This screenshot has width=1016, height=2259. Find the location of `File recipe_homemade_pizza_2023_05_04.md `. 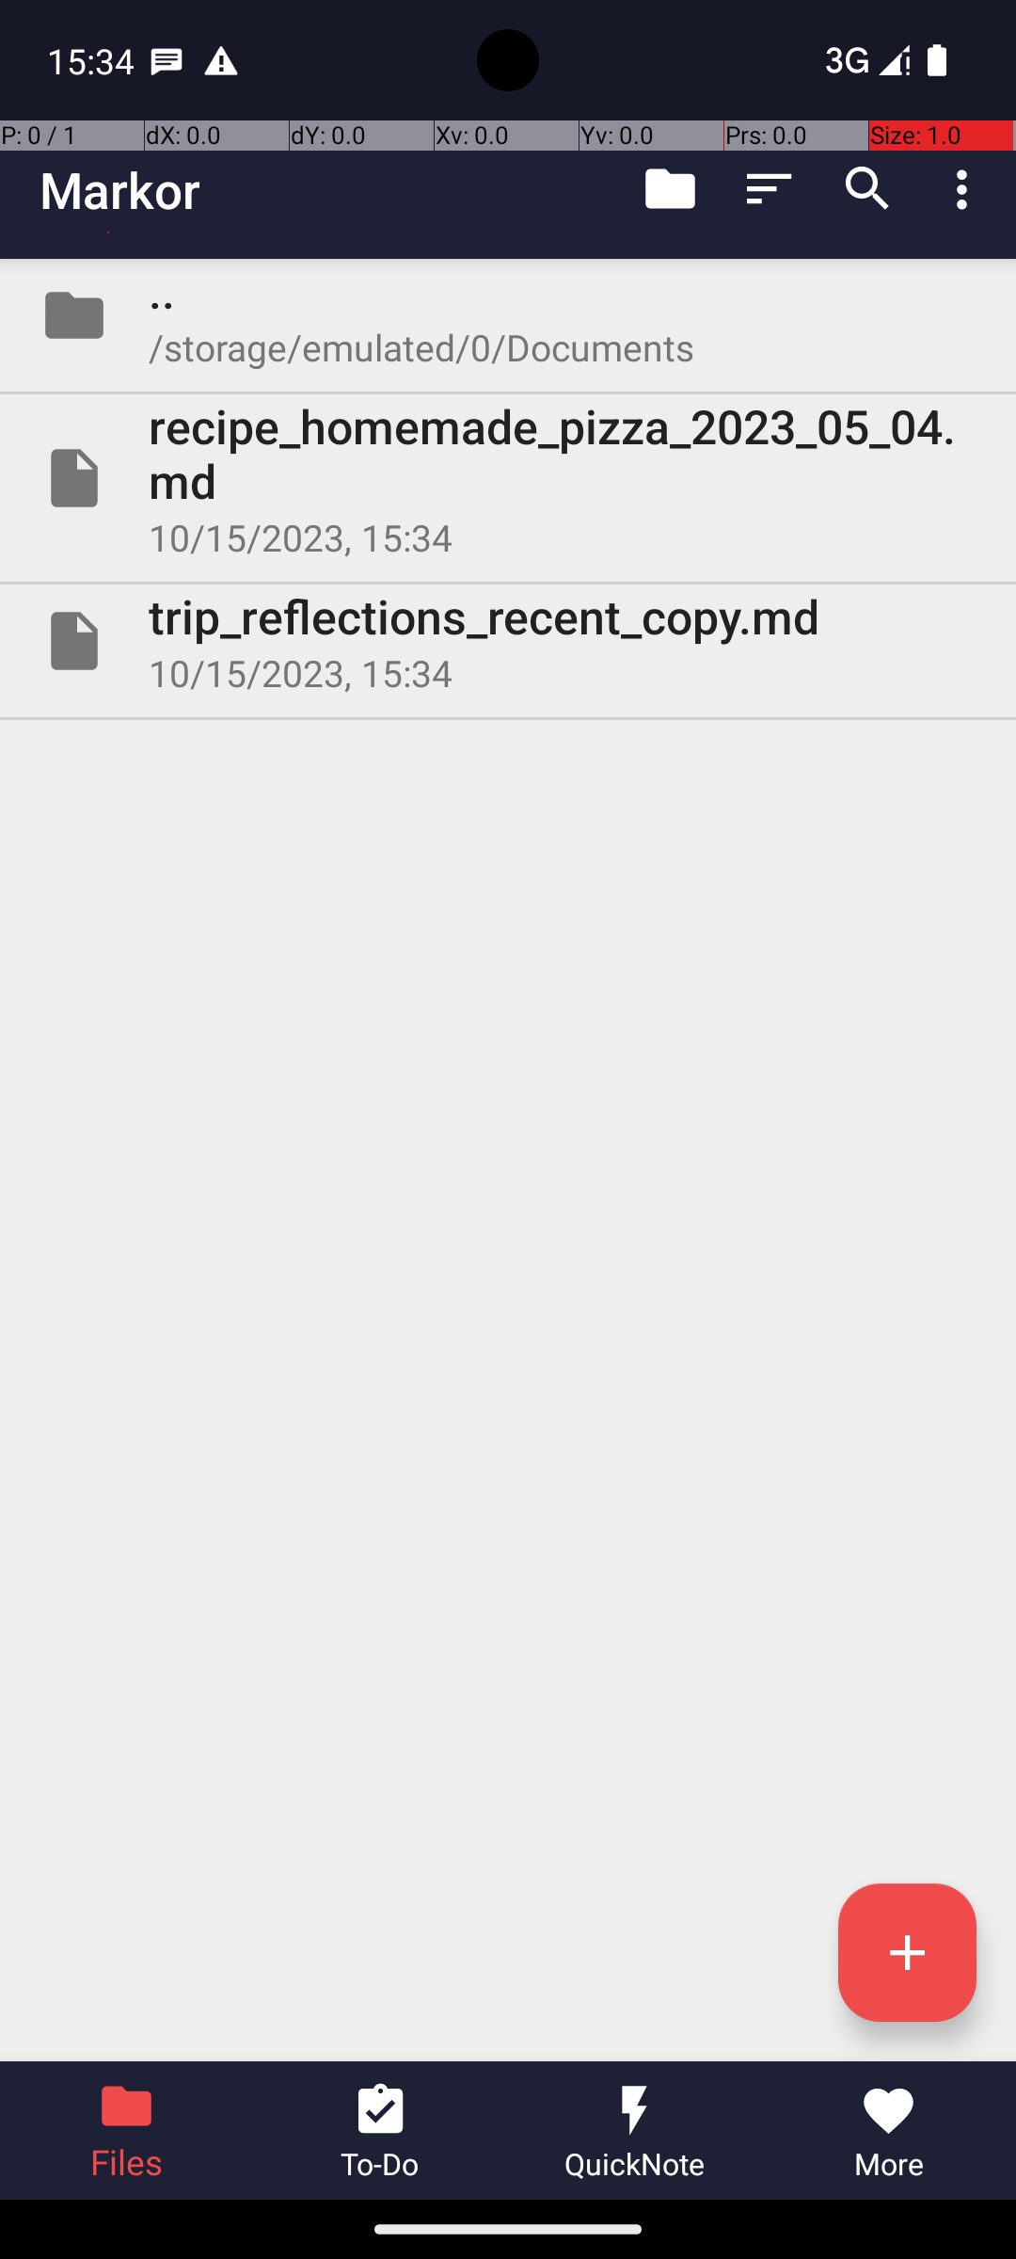

File recipe_homemade_pizza_2023_05_04.md  is located at coordinates (508, 478).